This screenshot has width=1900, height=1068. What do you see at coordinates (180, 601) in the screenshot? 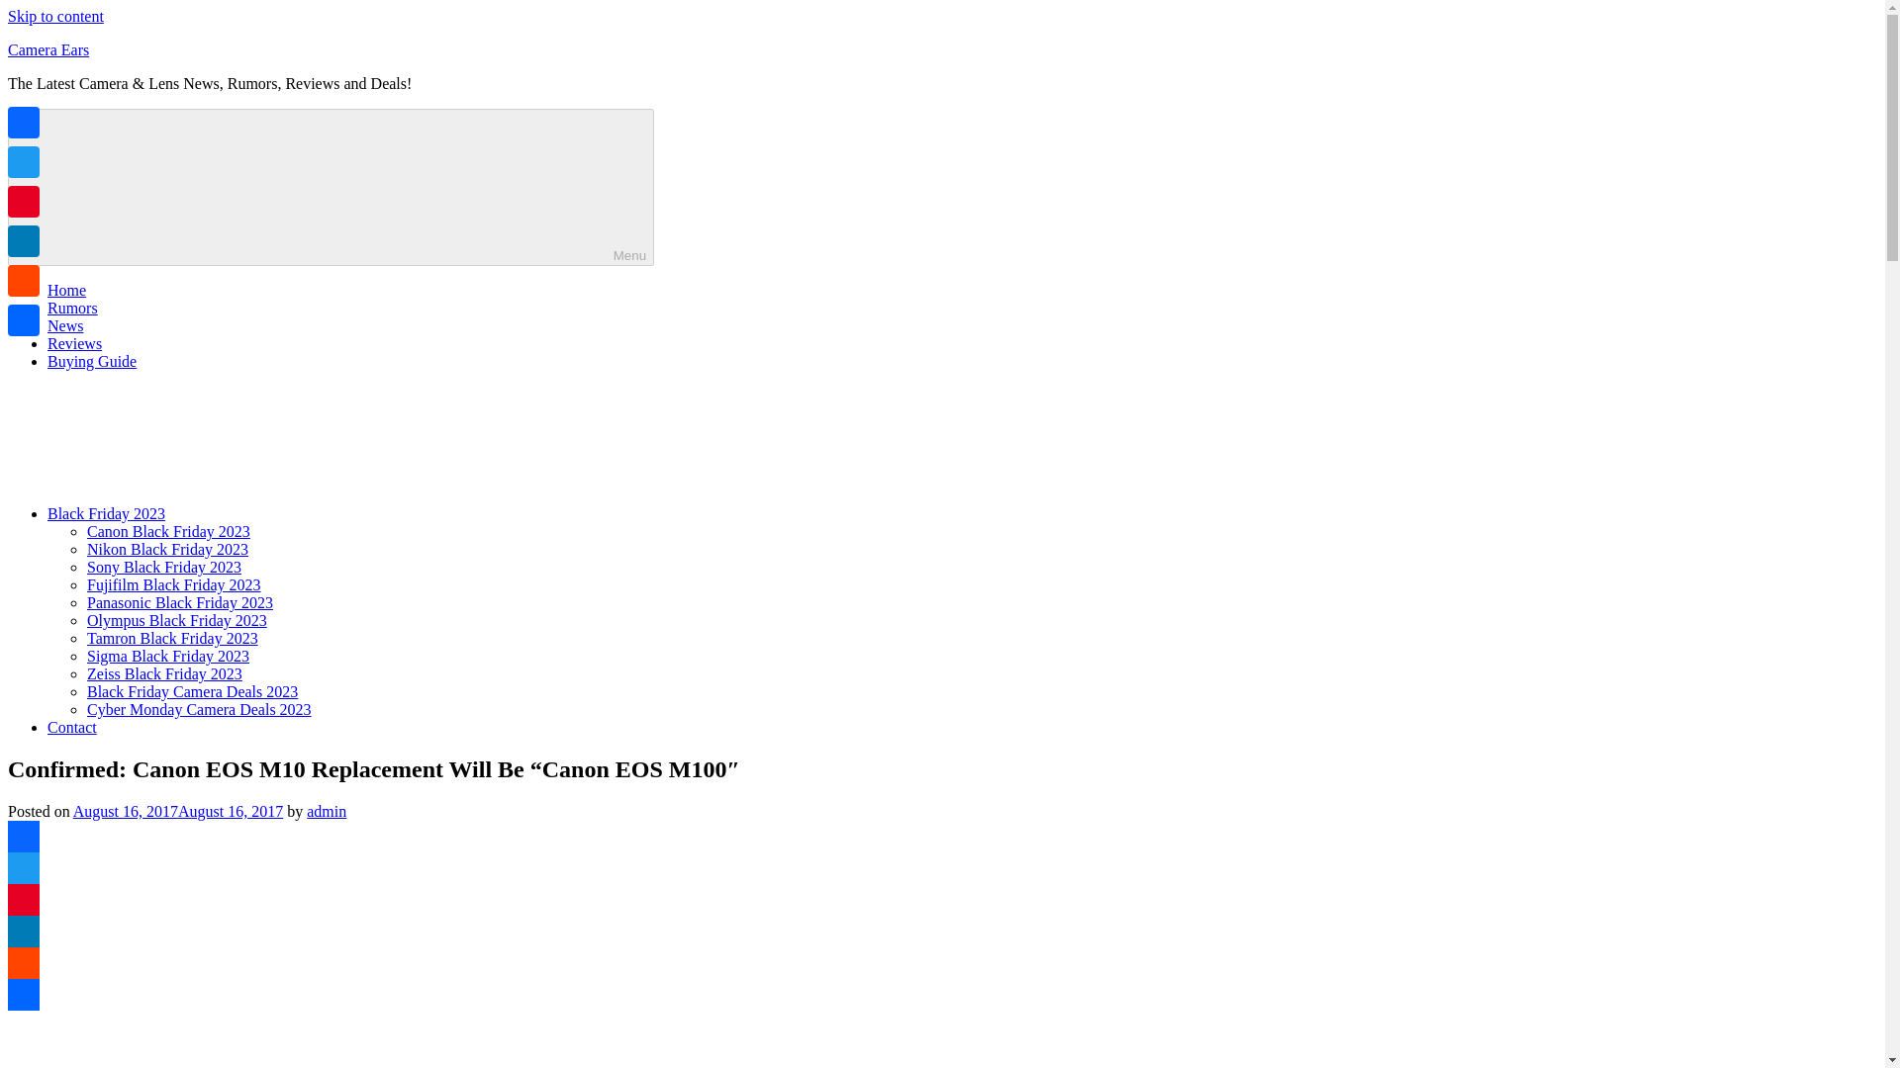
I see `Panasonic Black Friday 2023` at bounding box center [180, 601].